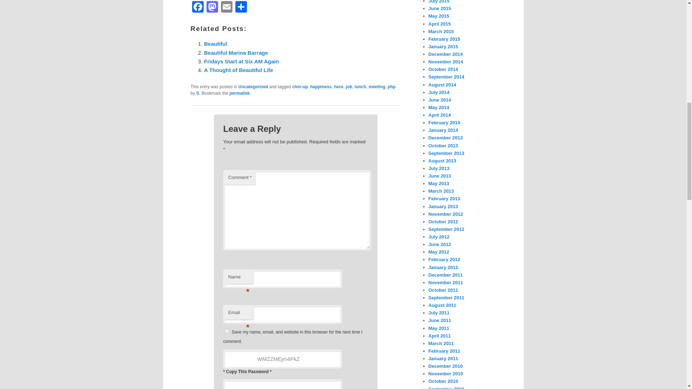 The image size is (692, 389). I want to click on Facebook, so click(198, 8).